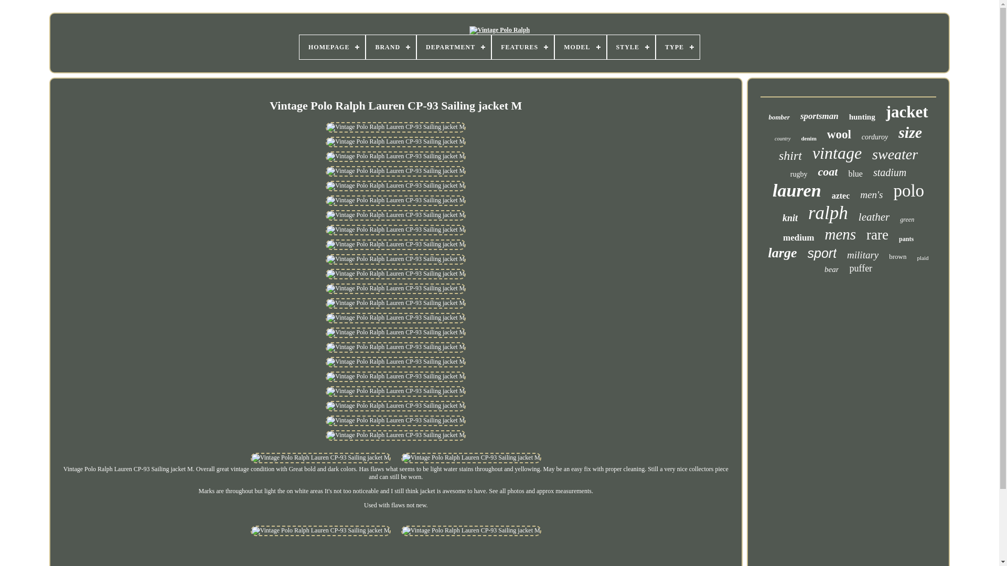 This screenshot has width=1007, height=566. Describe the element at coordinates (395, 274) in the screenshot. I see `Vintage Polo Ralph Lauren CP-93 Sailing jacket M` at that location.